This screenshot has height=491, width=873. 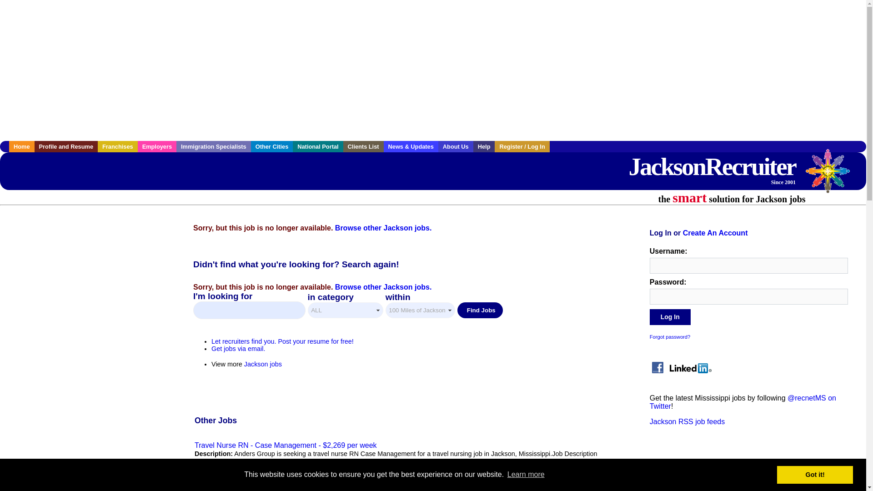 I want to click on Jackson jobs, so click(x=263, y=364).